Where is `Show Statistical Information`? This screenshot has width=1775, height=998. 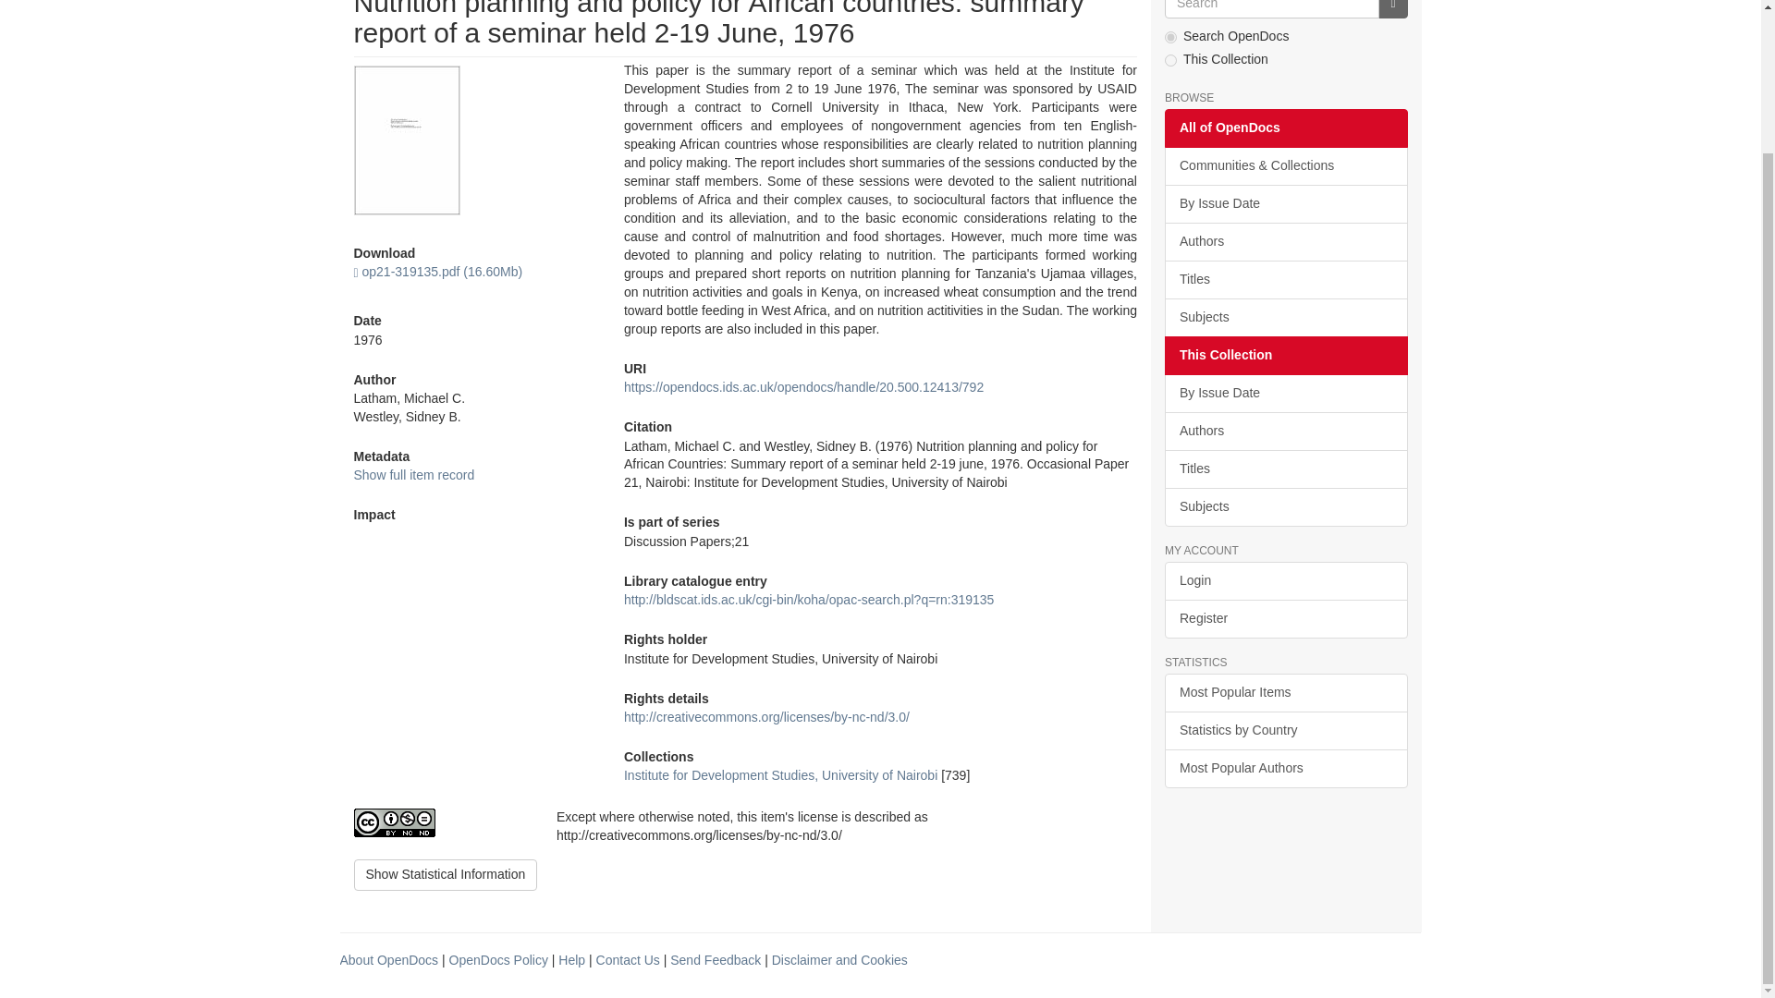
Show Statistical Information is located at coordinates (446, 874).